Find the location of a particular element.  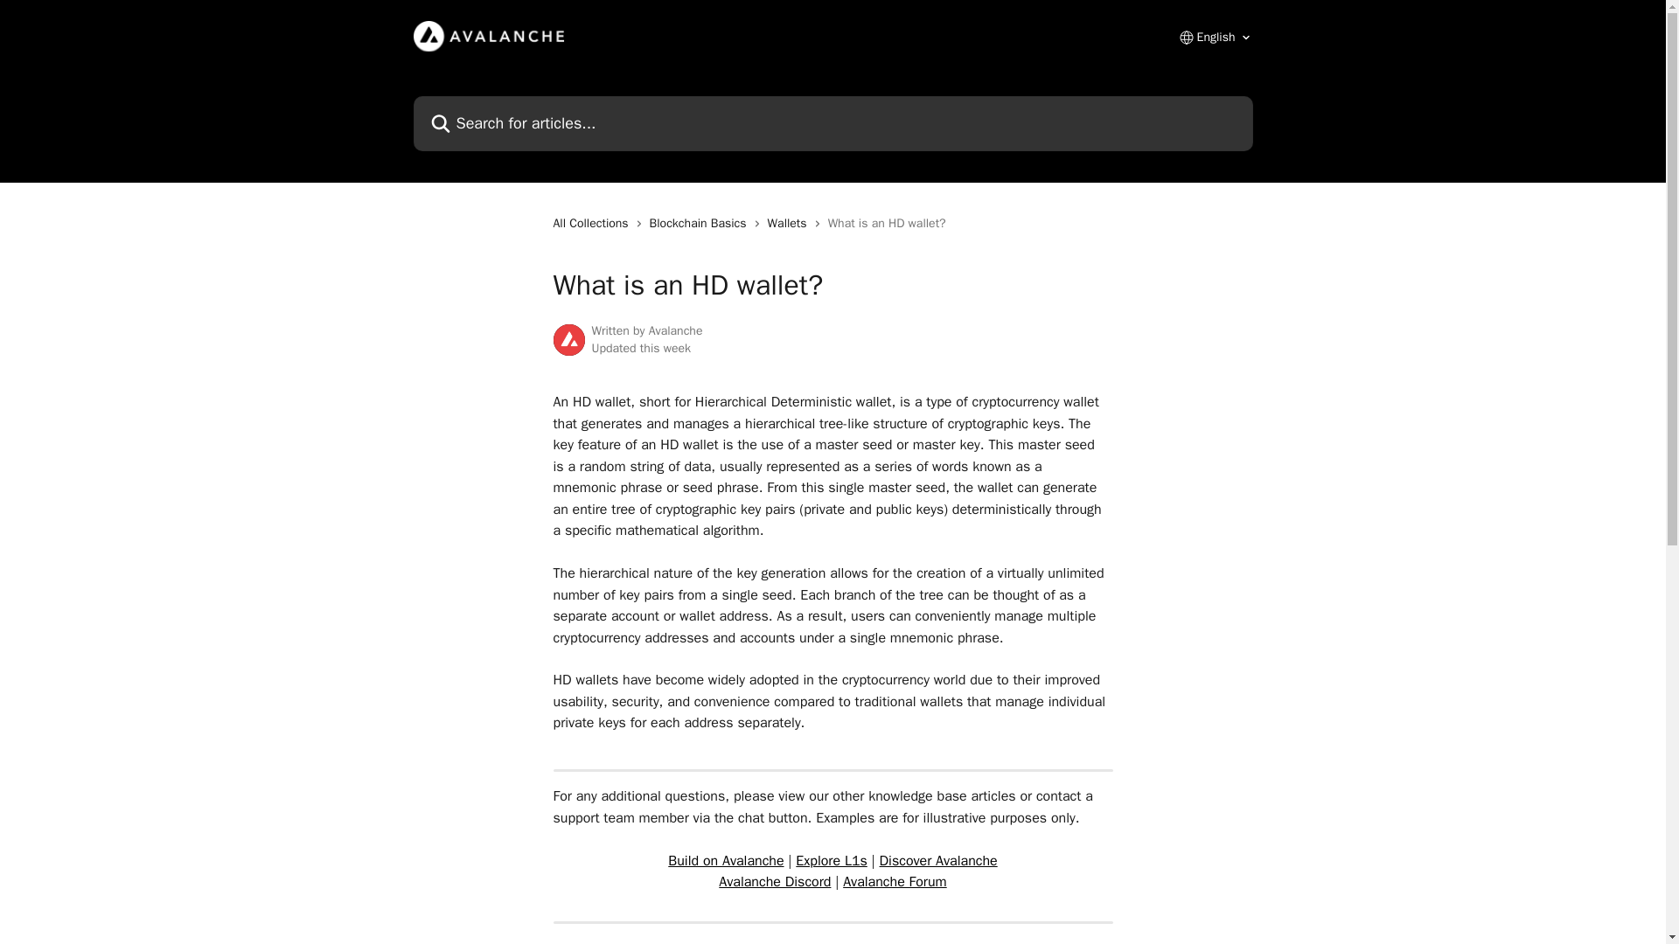

Avalanche Discord is located at coordinates (775, 882).